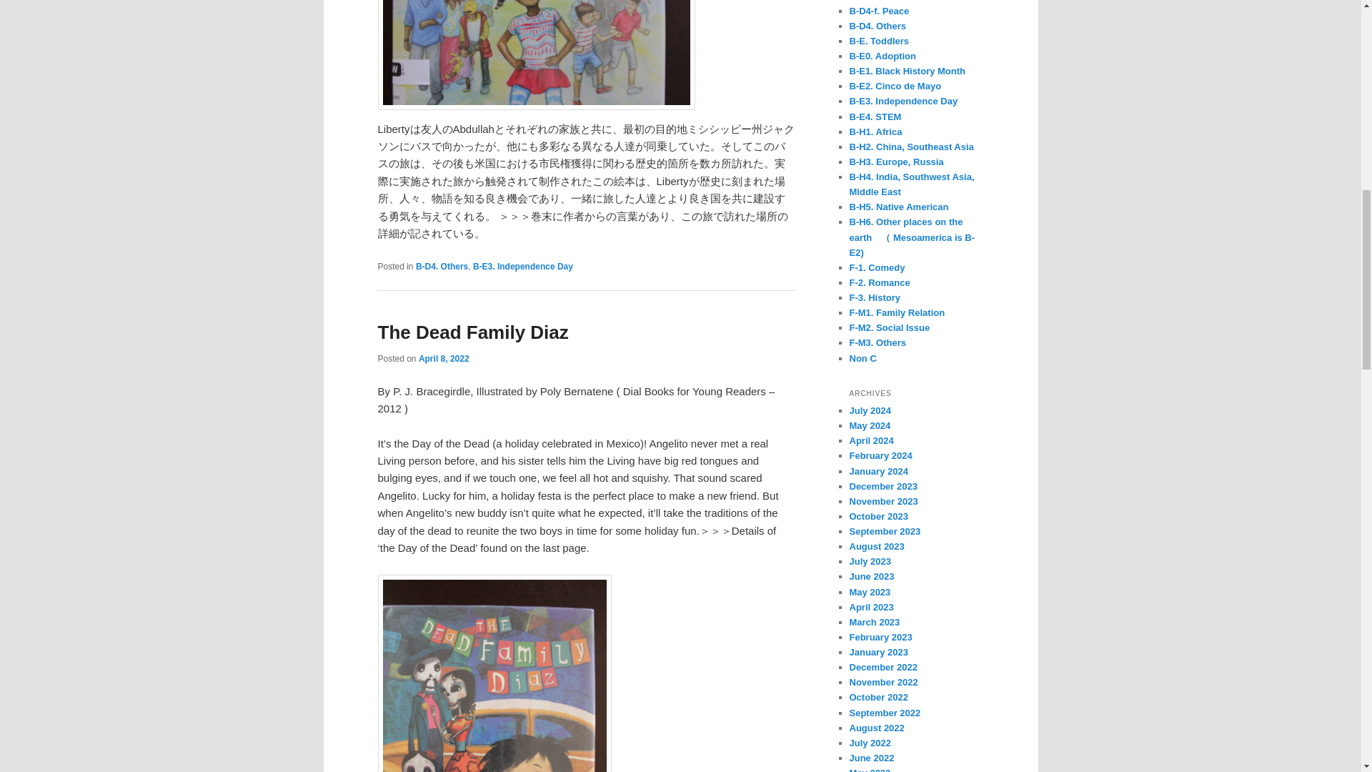  I want to click on The Dead Family Diaz, so click(472, 332).